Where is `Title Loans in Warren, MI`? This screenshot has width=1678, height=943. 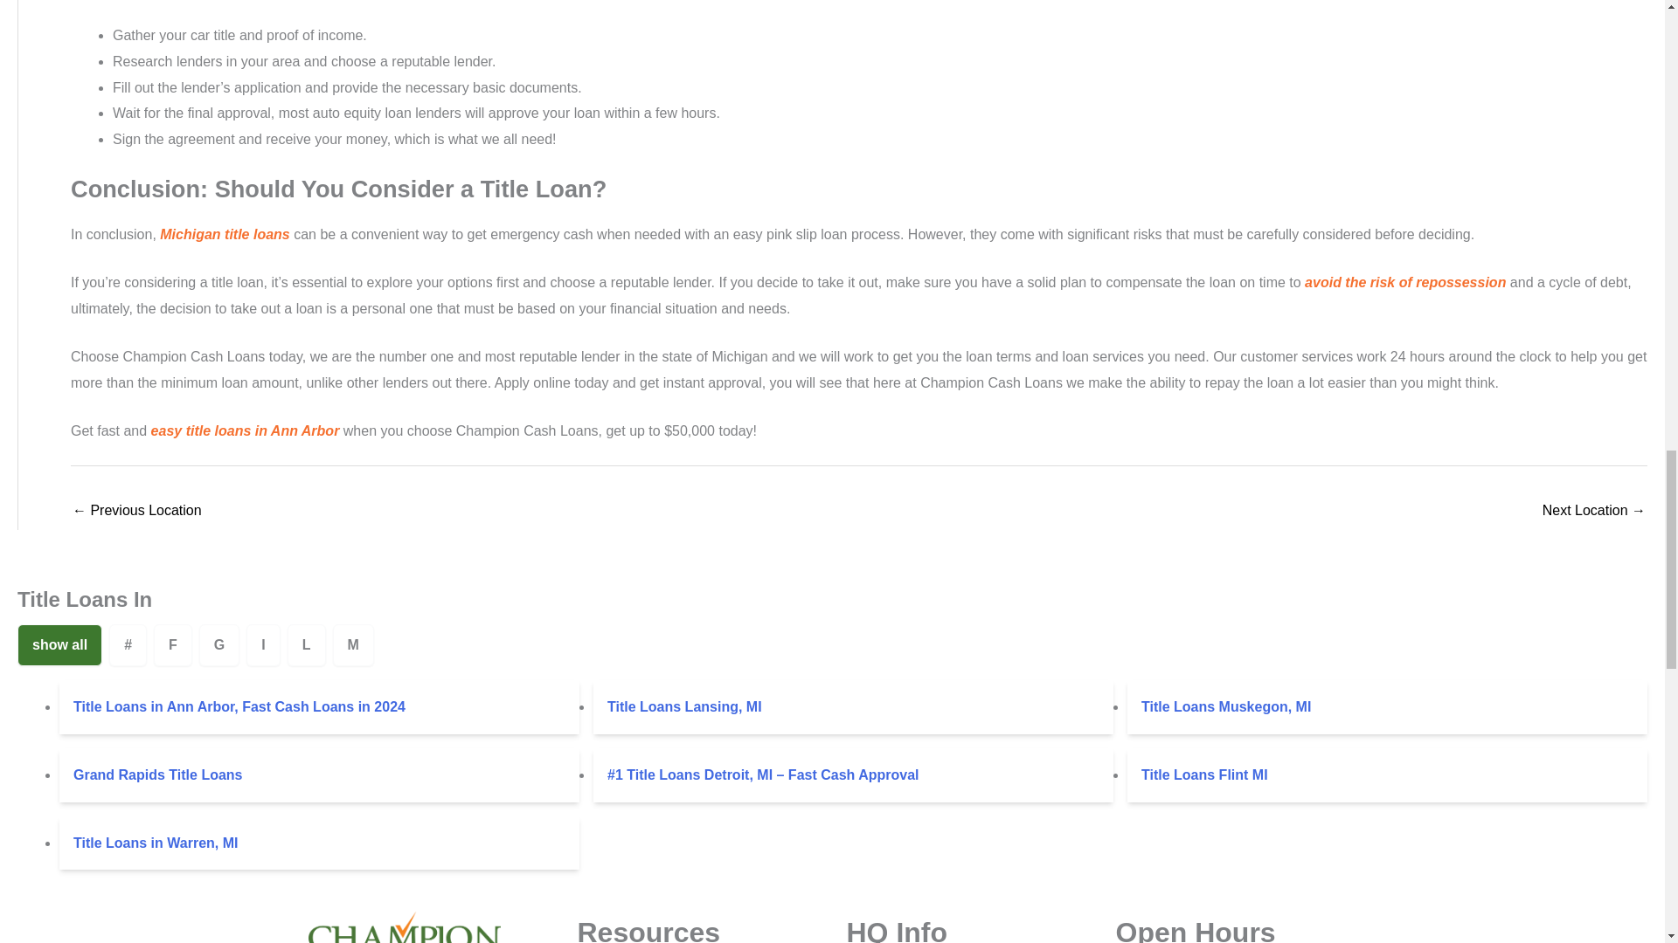
Title Loans in Warren, MI is located at coordinates (318, 843).